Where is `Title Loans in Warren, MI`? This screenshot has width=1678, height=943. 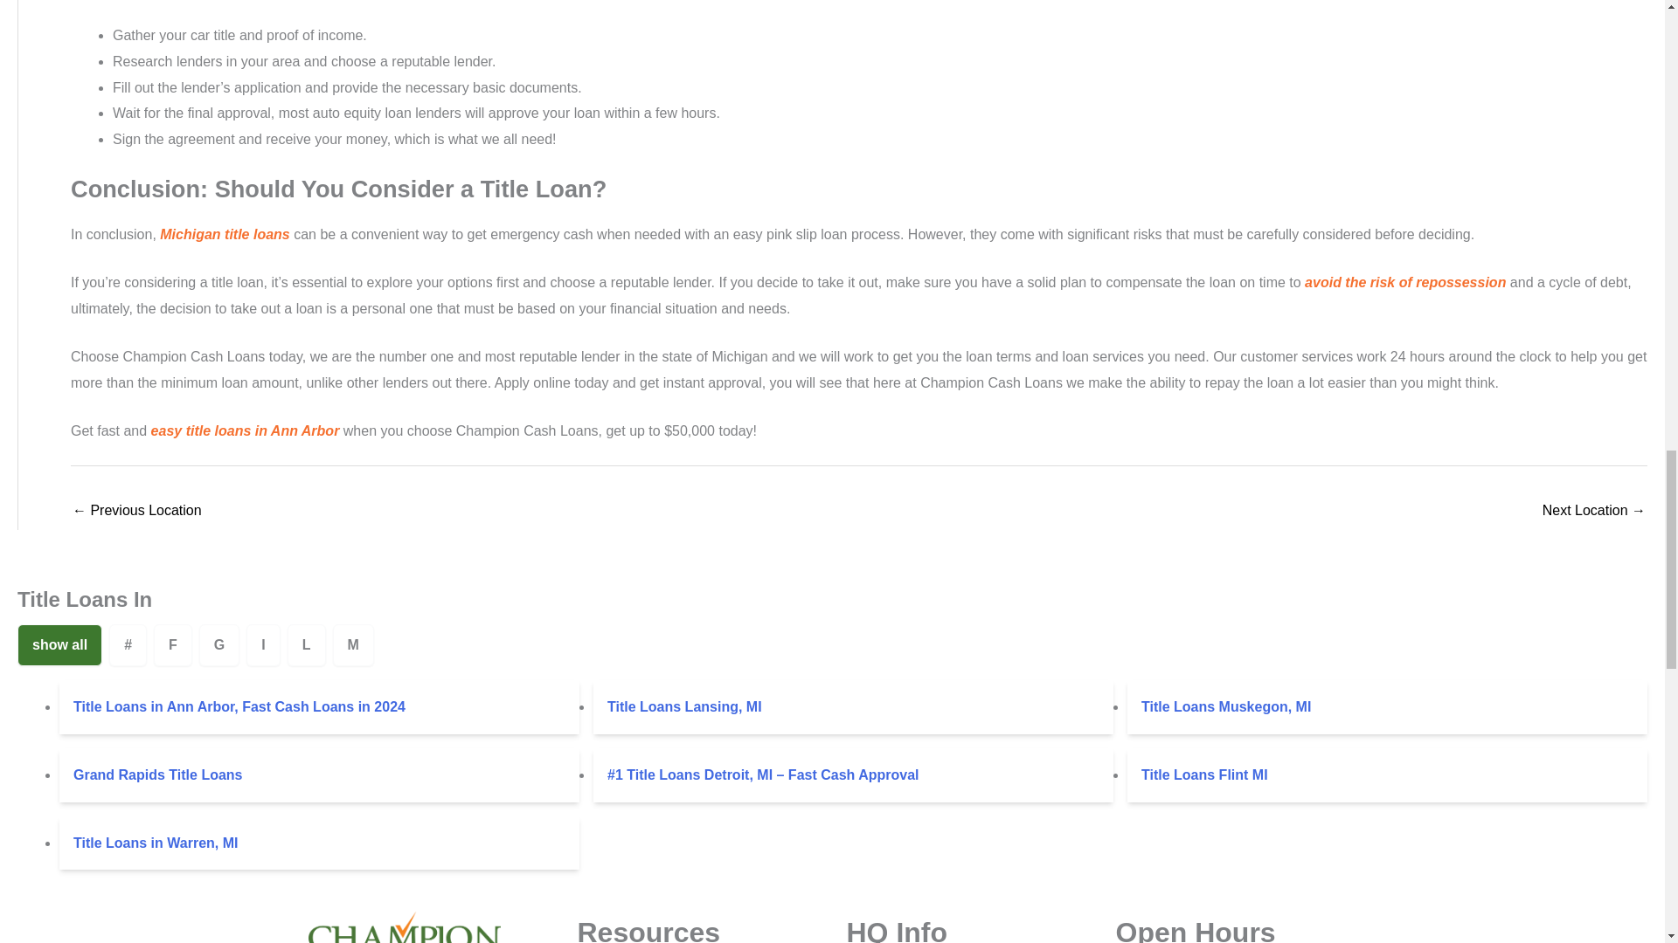
Title Loans in Warren, MI is located at coordinates (318, 843).